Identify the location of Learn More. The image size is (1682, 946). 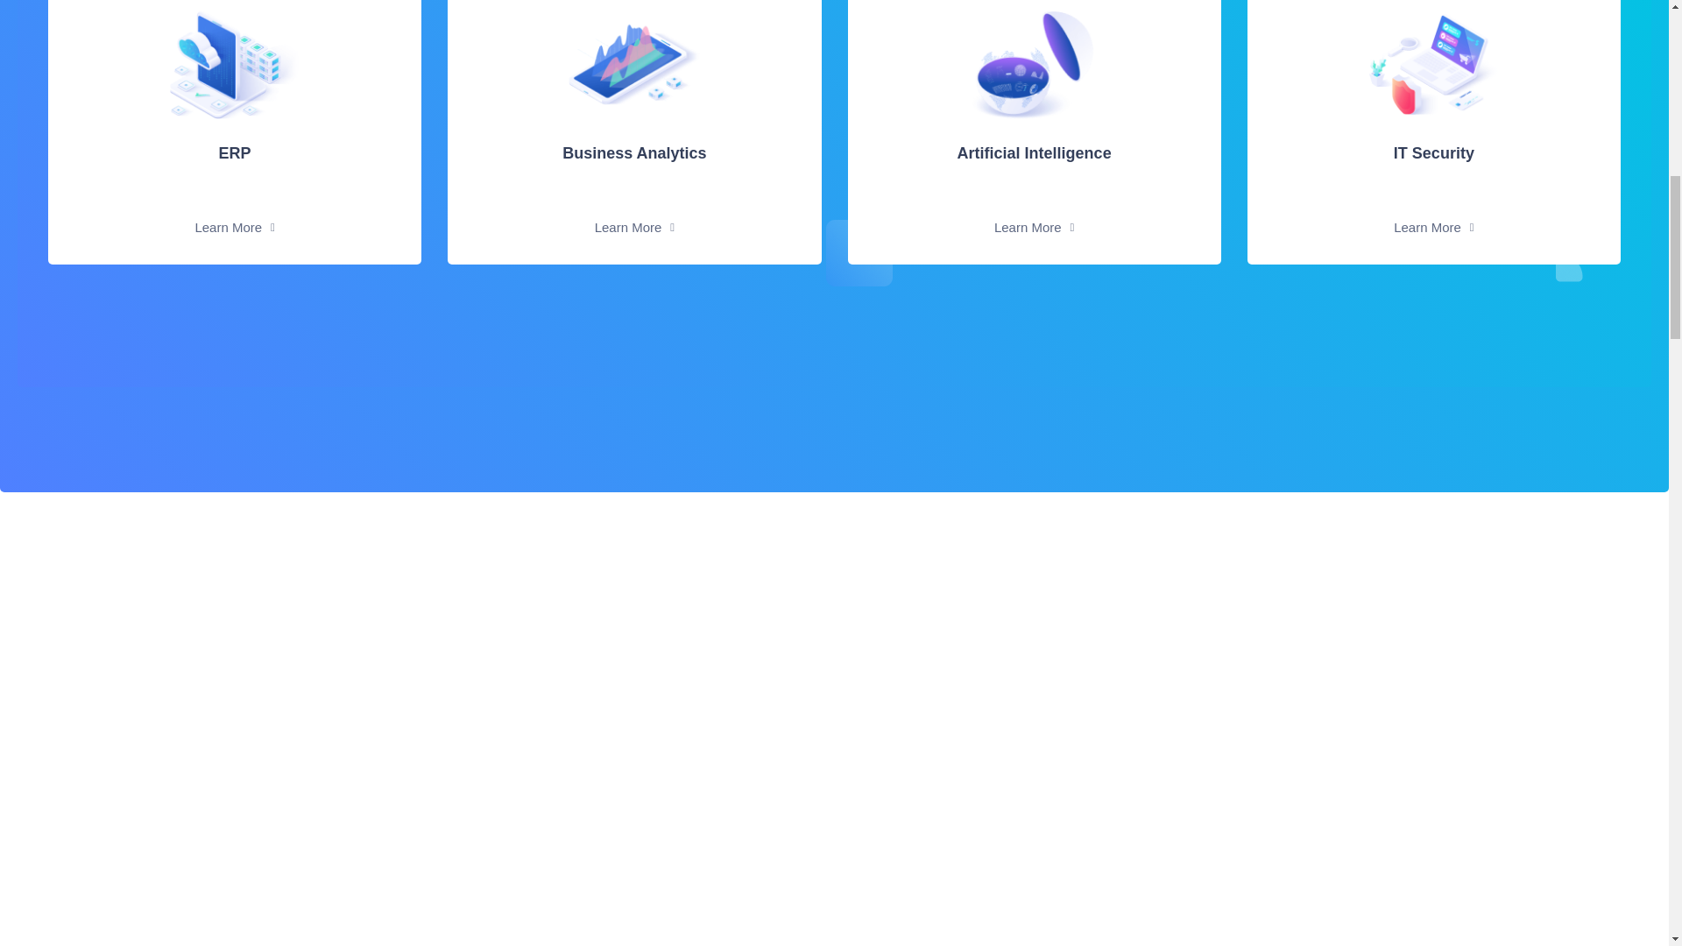
(234, 401).